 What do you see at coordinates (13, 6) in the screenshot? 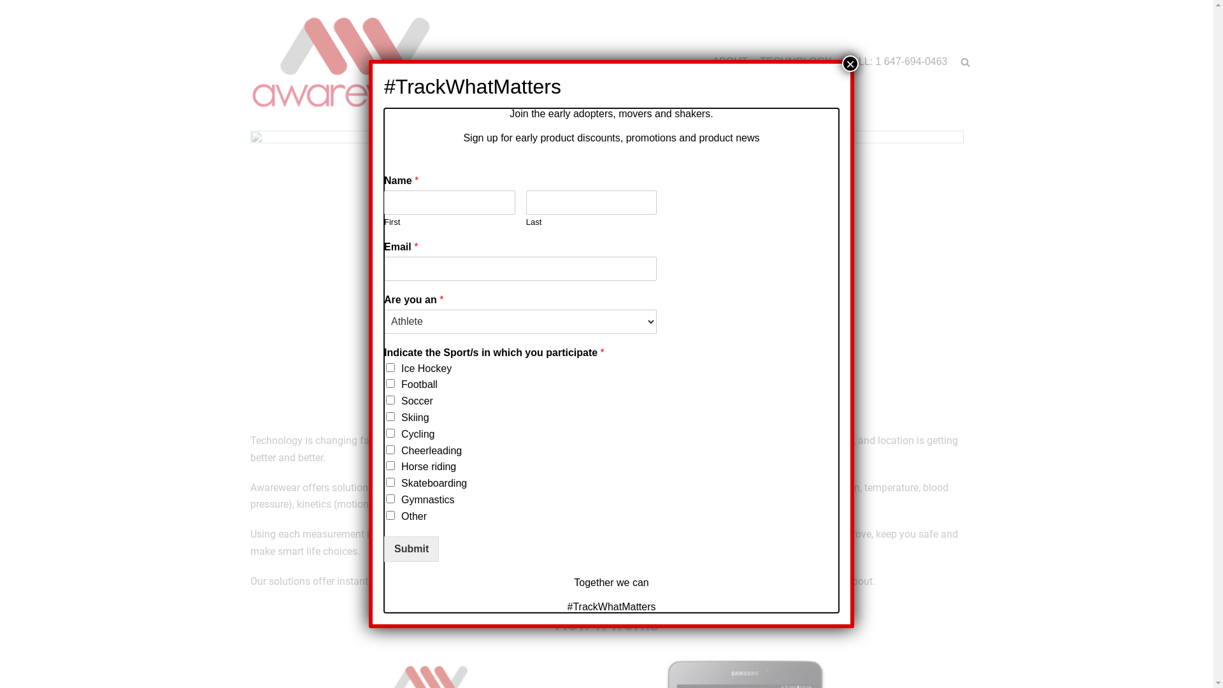
I see `Skip to content` at bounding box center [13, 6].